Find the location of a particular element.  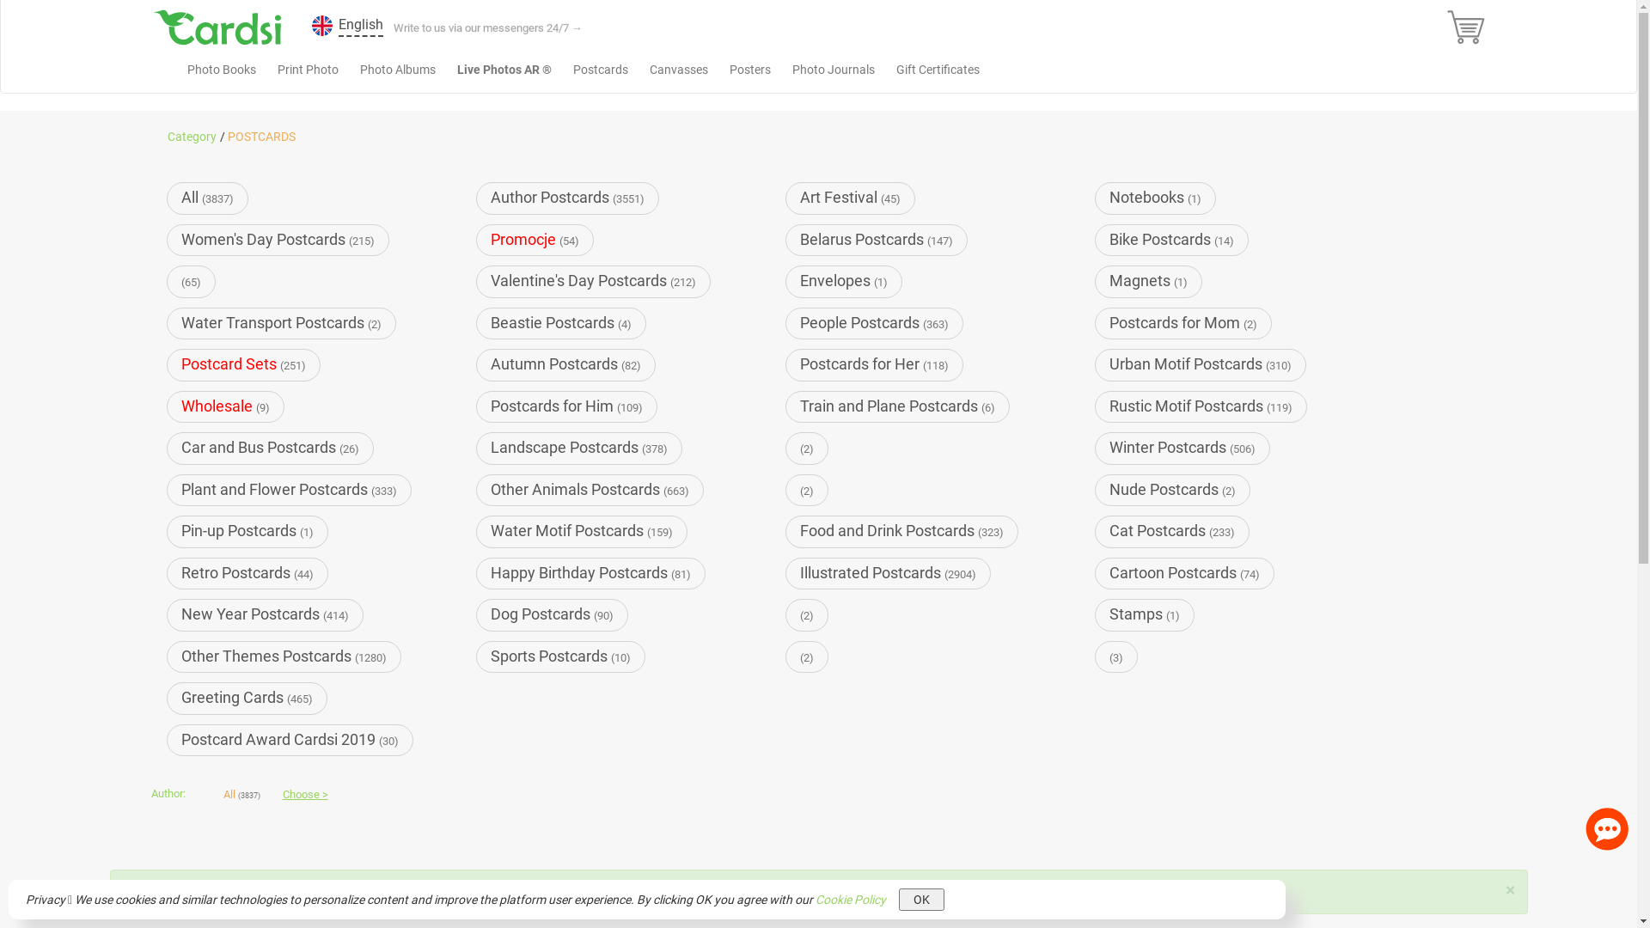

New Year Postcards (414) is located at coordinates (265, 615).